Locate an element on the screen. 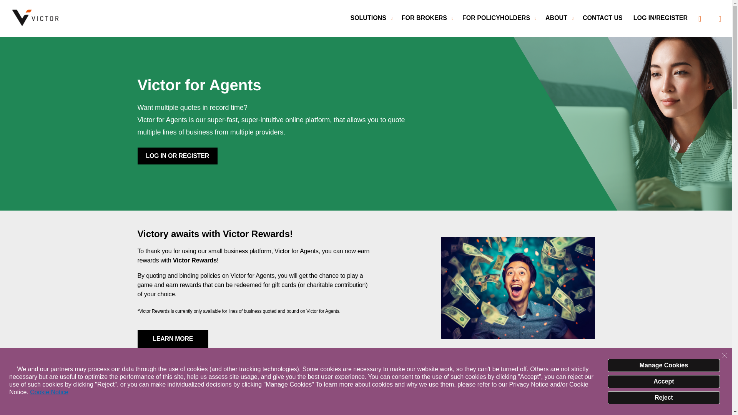  Reject is located at coordinates (663, 397).